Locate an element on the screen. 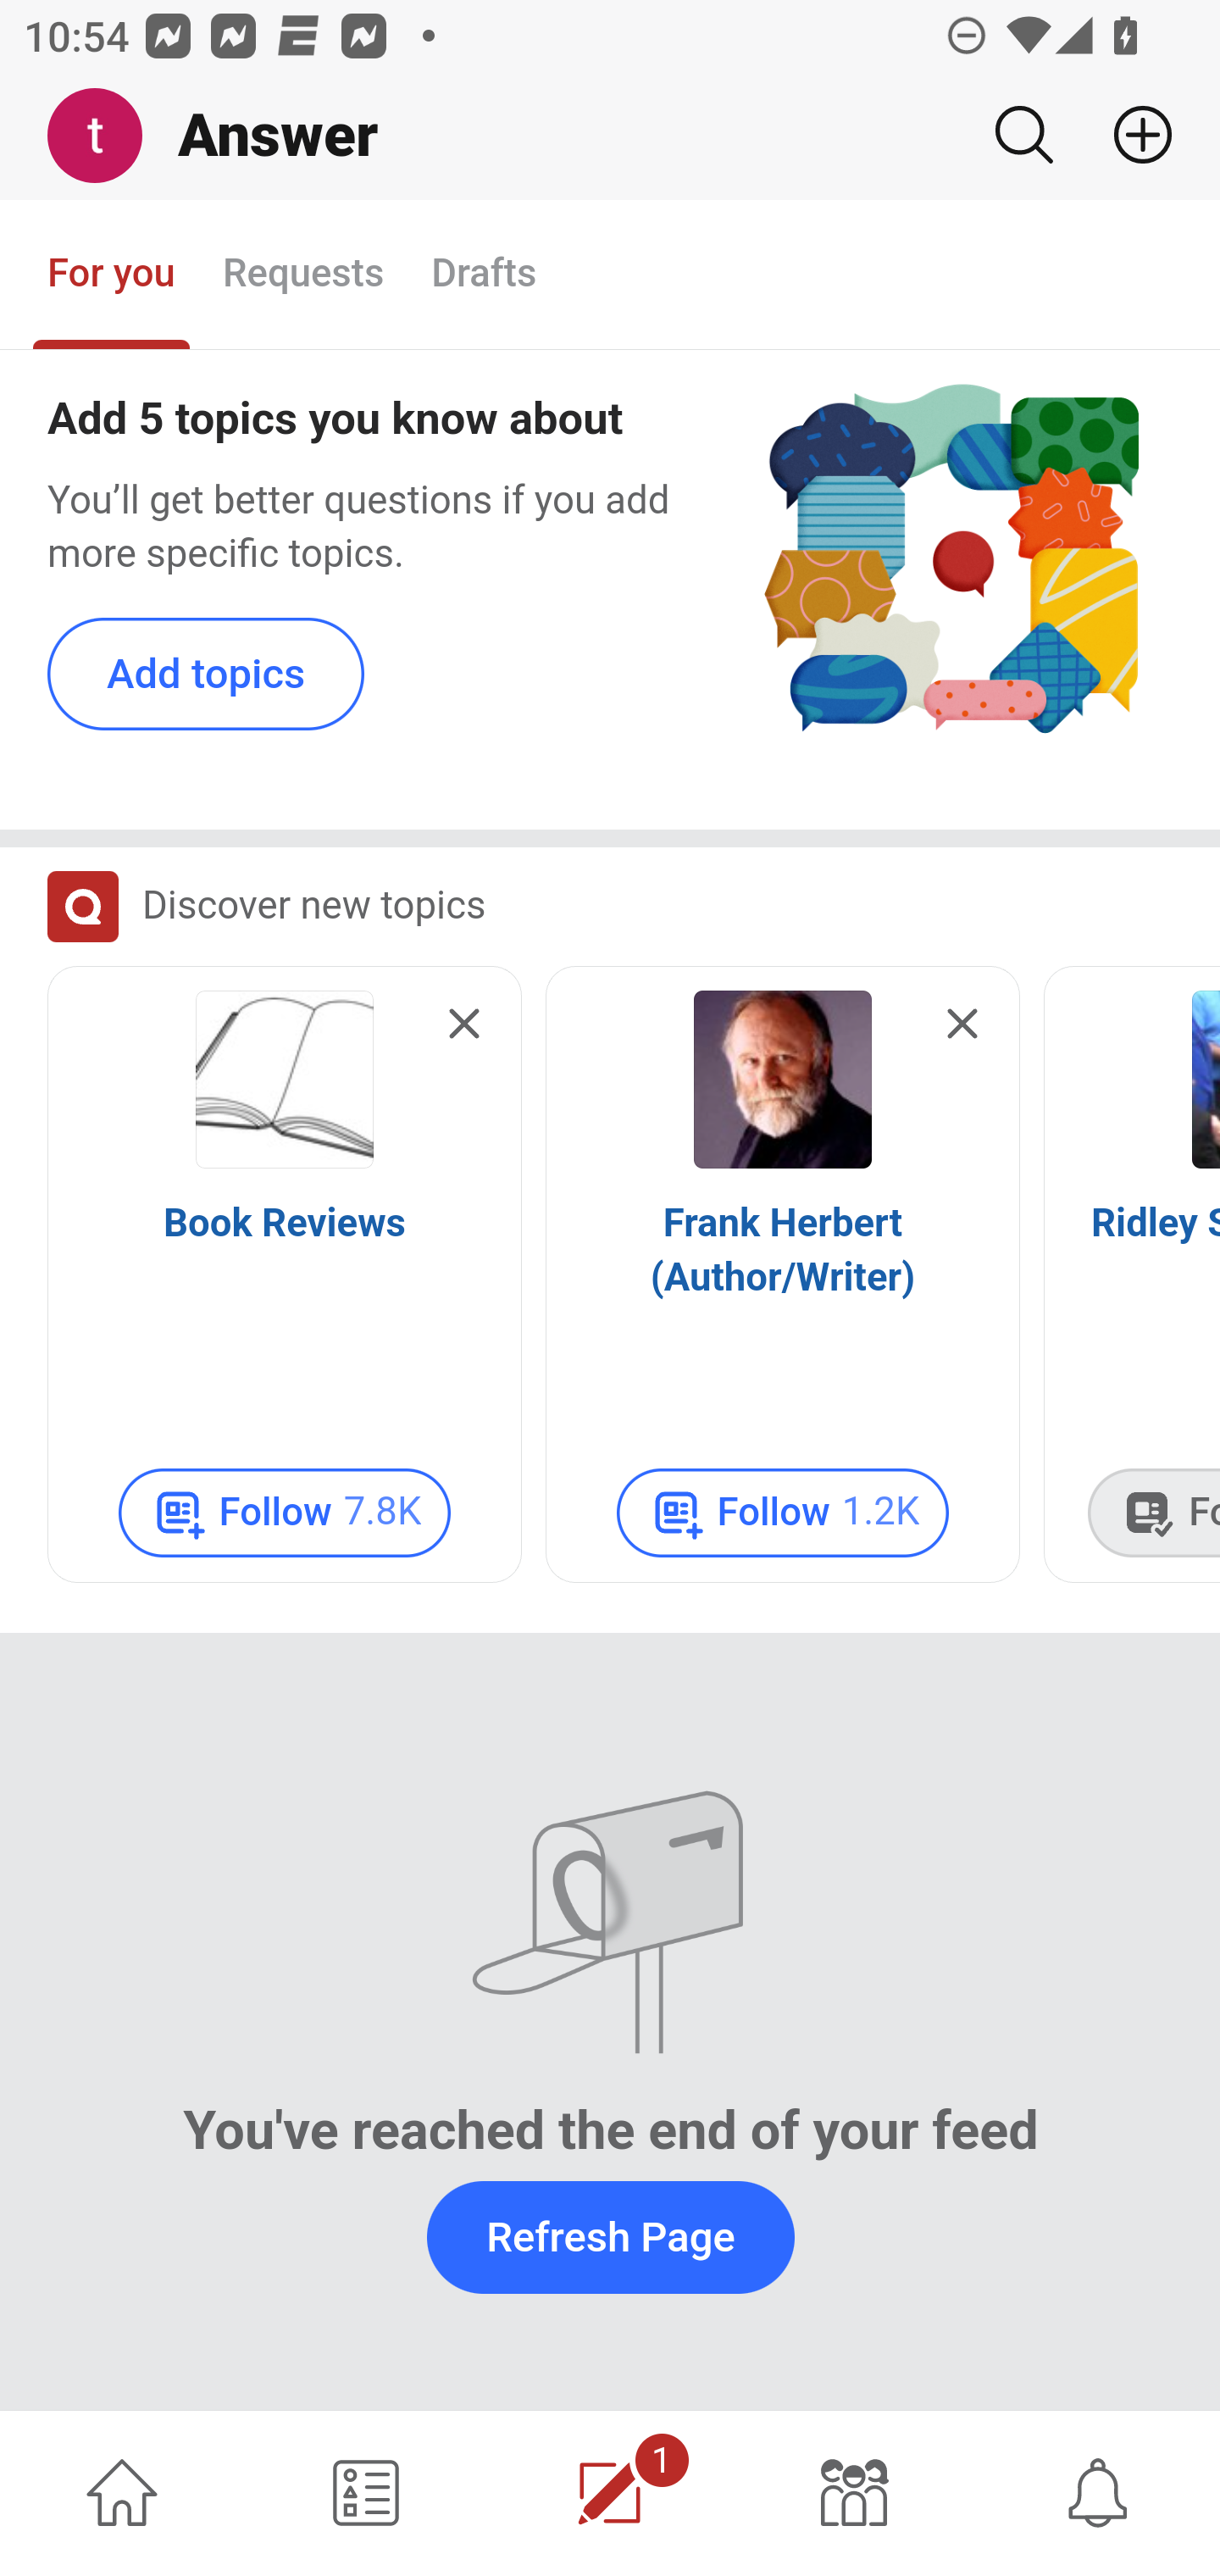 This screenshot has width=1220, height=2576. Icon for Book Reviews is located at coordinates (285, 1081).